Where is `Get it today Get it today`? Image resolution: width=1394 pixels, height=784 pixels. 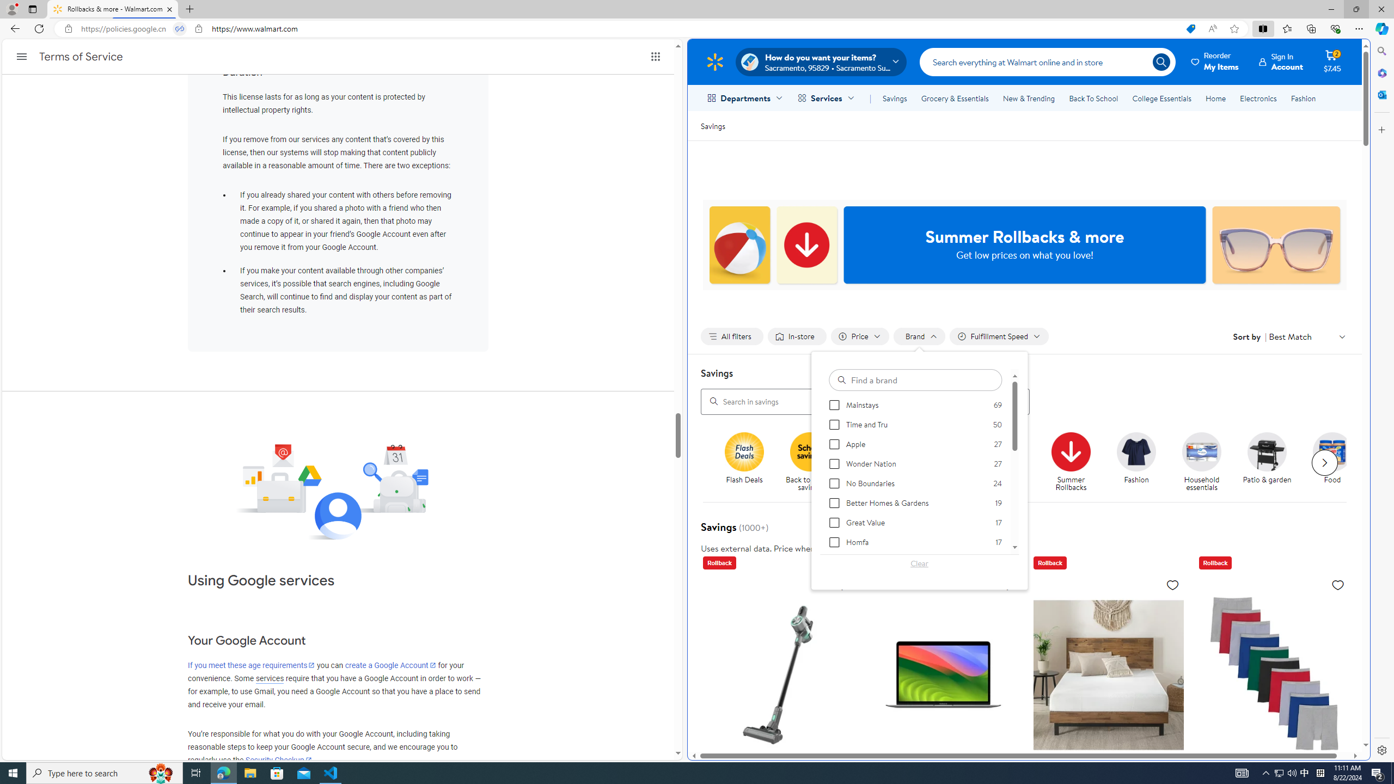 Get it today Get it today is located at coordinates (1005, 458).